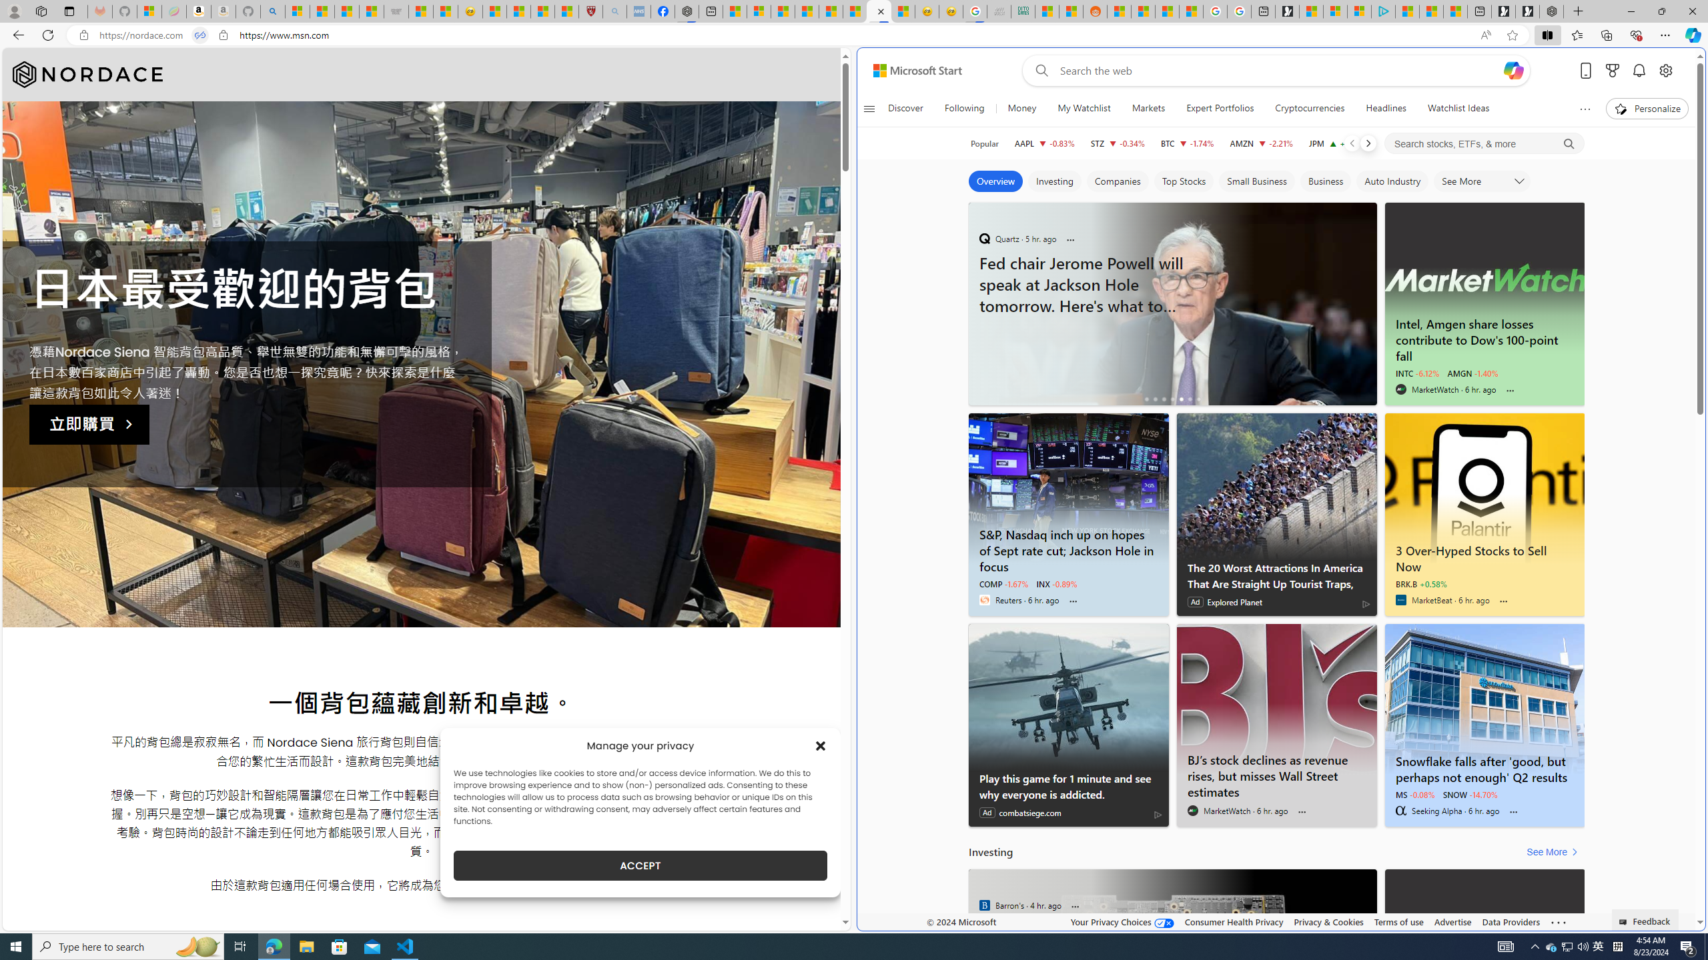  What do you see at coordinates (1400, 811) in the screenshot?
I see `Seeking Alpha` at bounding box center [1400, 811].